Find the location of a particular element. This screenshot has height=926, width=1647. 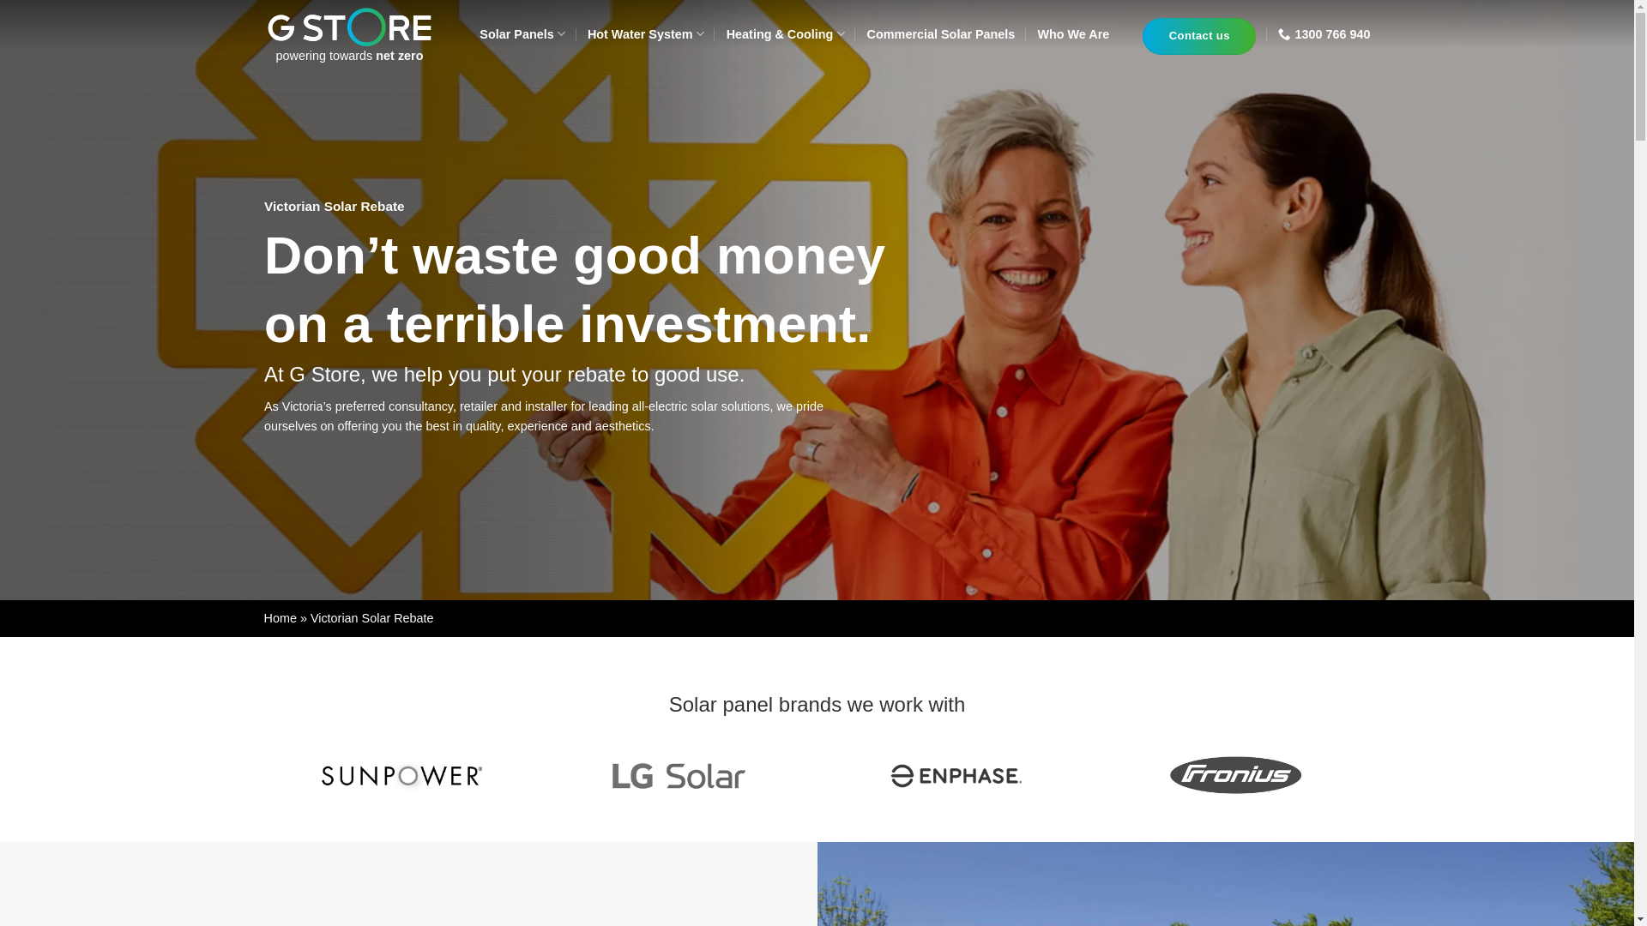

Who We Are is located at coordinates (1073, 34).